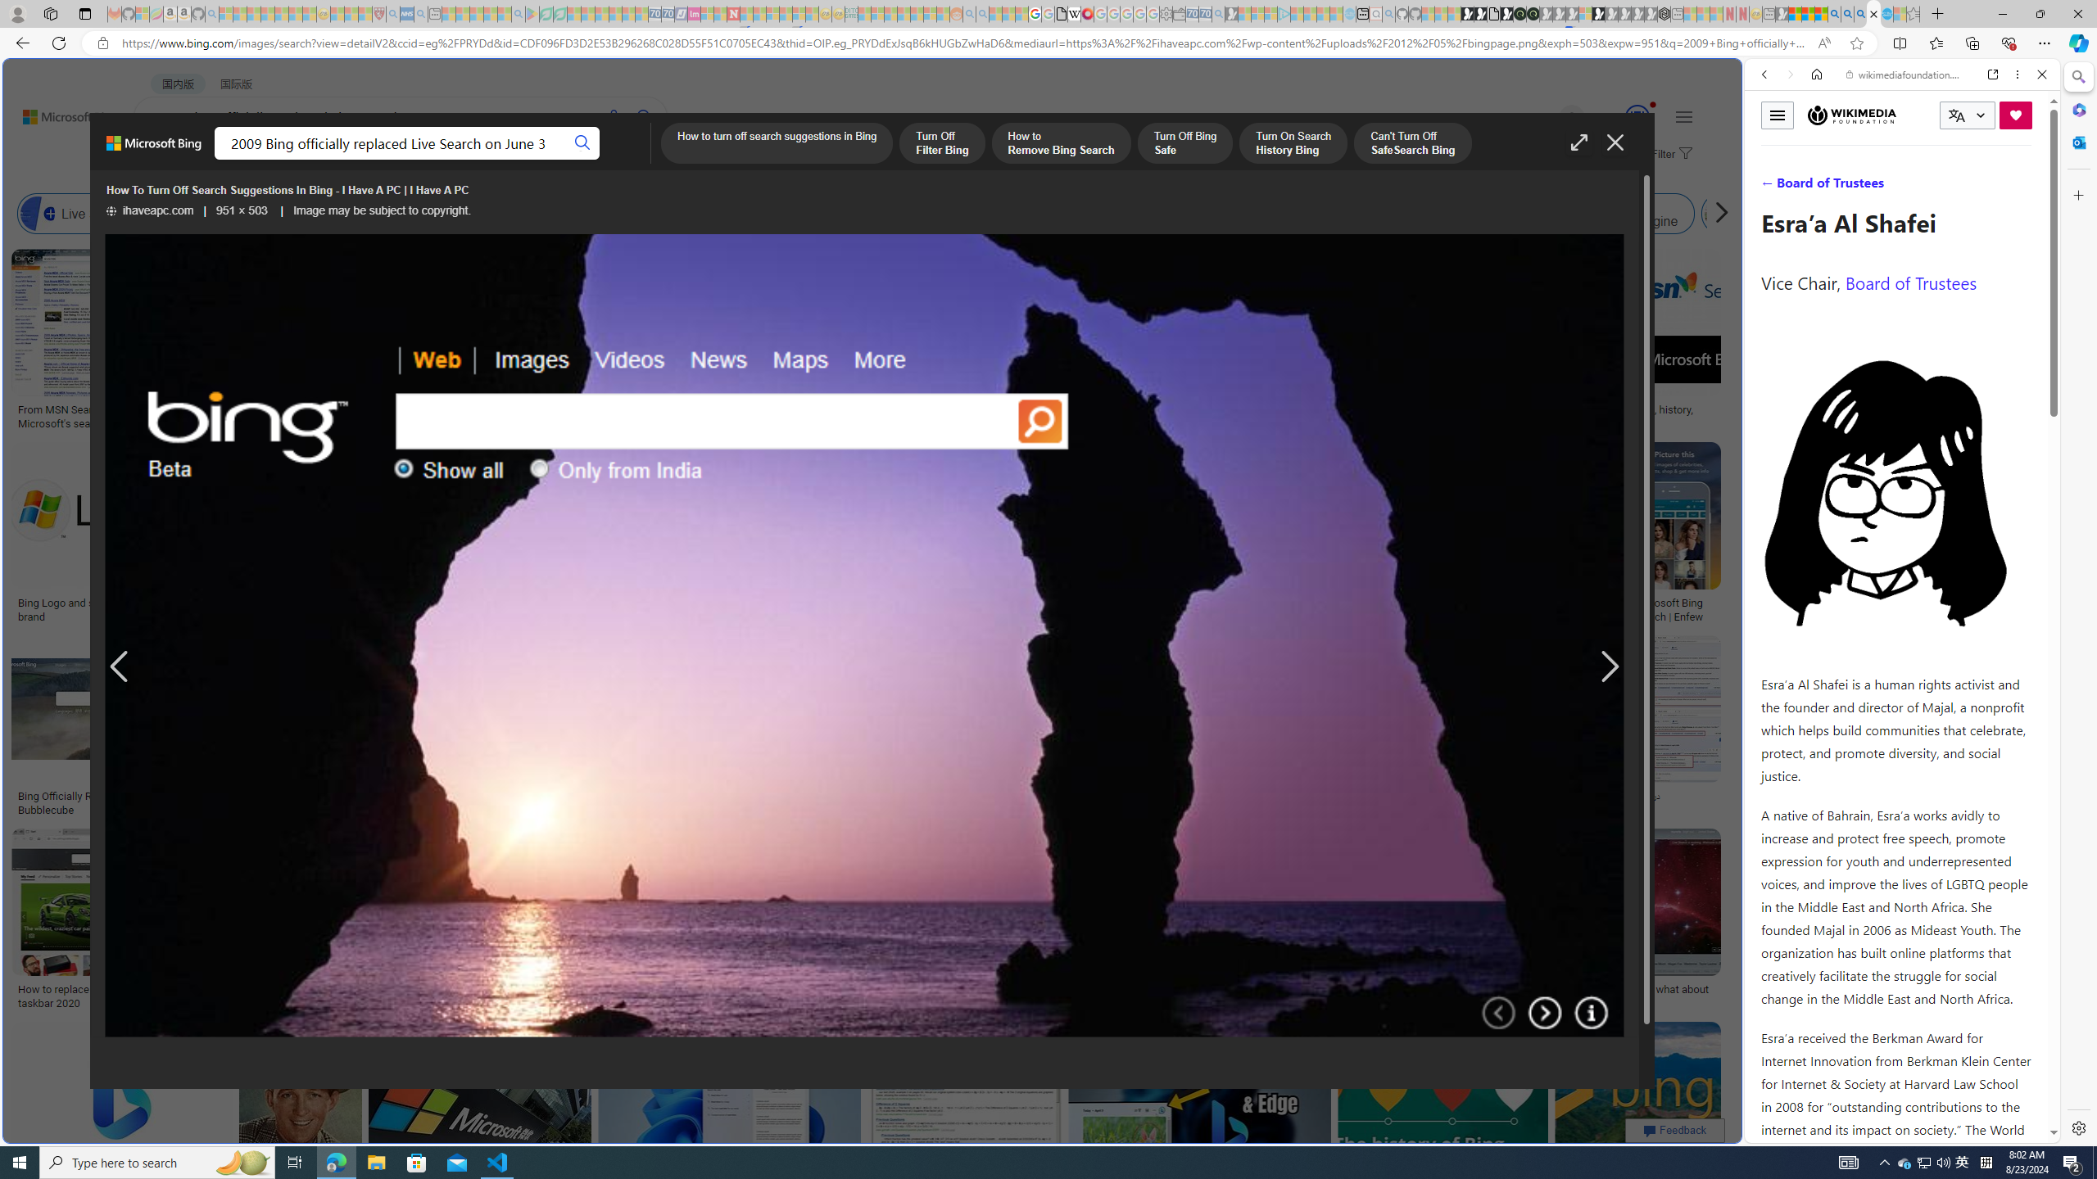  What do you see at coordinates (604, 409) in the screenshot?
I see `Microsoft Live Logo` at bounding box center [604, 409].